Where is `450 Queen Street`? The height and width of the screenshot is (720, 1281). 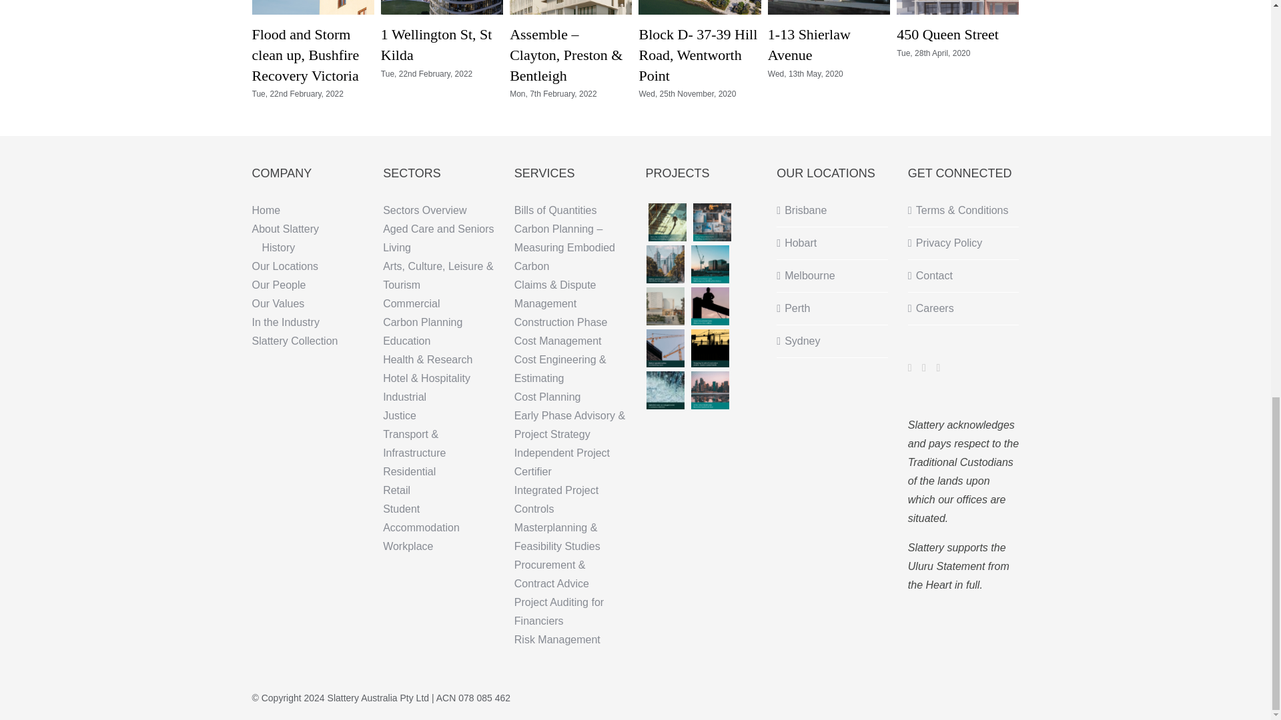 450 Queen Street is located at coordinates (947, 33).